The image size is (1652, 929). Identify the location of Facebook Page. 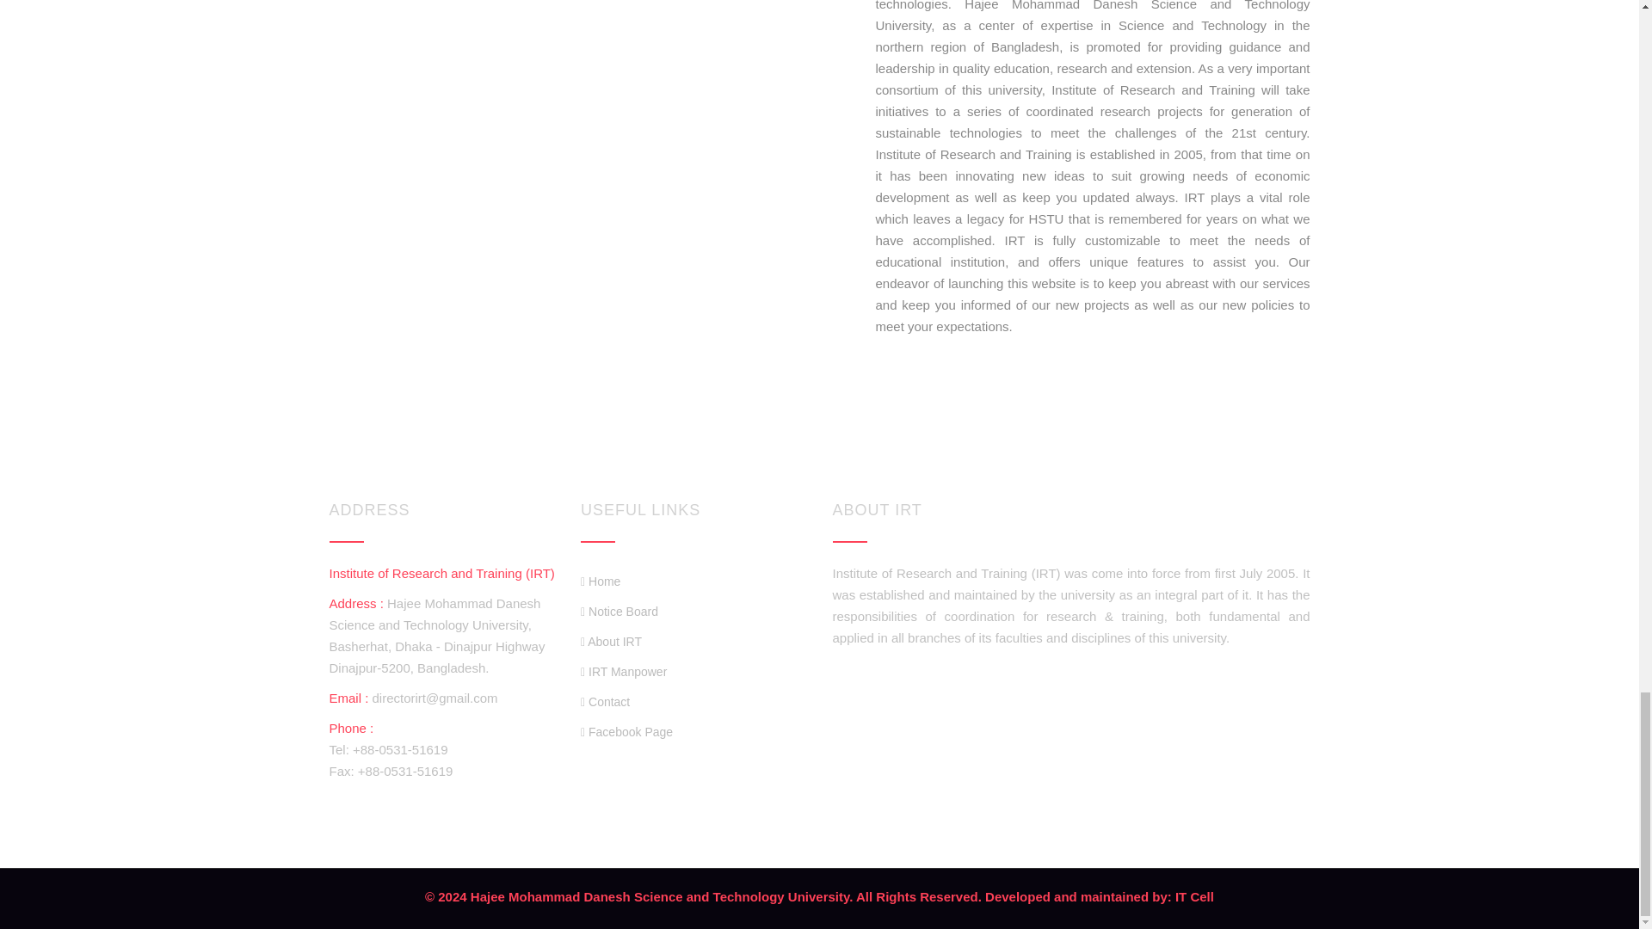
(626, 733).